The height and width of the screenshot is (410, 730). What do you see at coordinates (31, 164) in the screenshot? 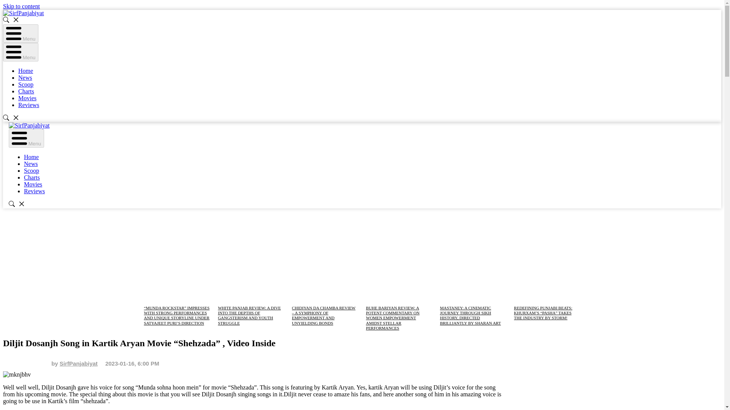
I see `News` at bounding box center [31, 164].